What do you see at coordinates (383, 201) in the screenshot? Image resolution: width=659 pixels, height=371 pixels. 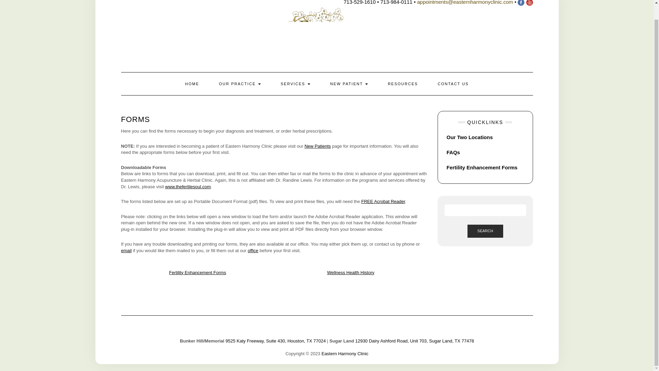 I see `FREE Acrobat Reader` at bounding box center [383, 201].